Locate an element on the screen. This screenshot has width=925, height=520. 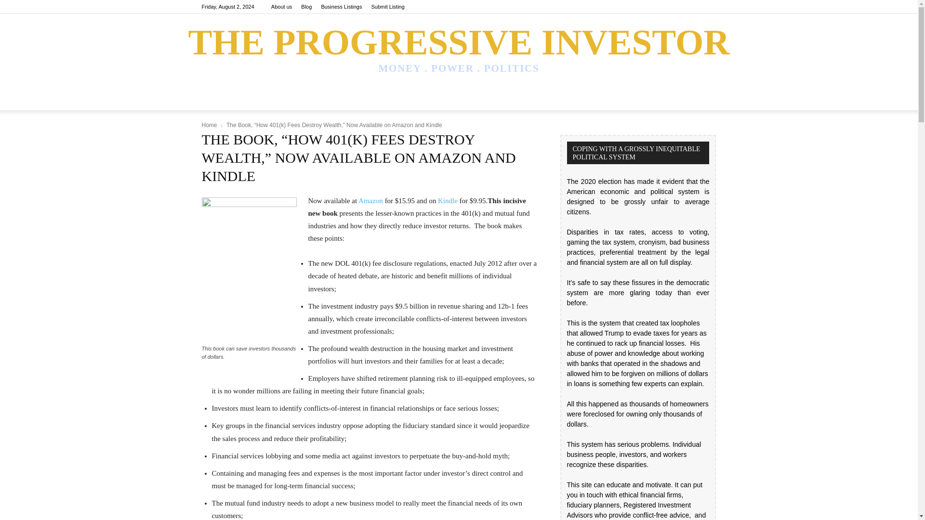
Kindle is located at coordinates (449, 201).